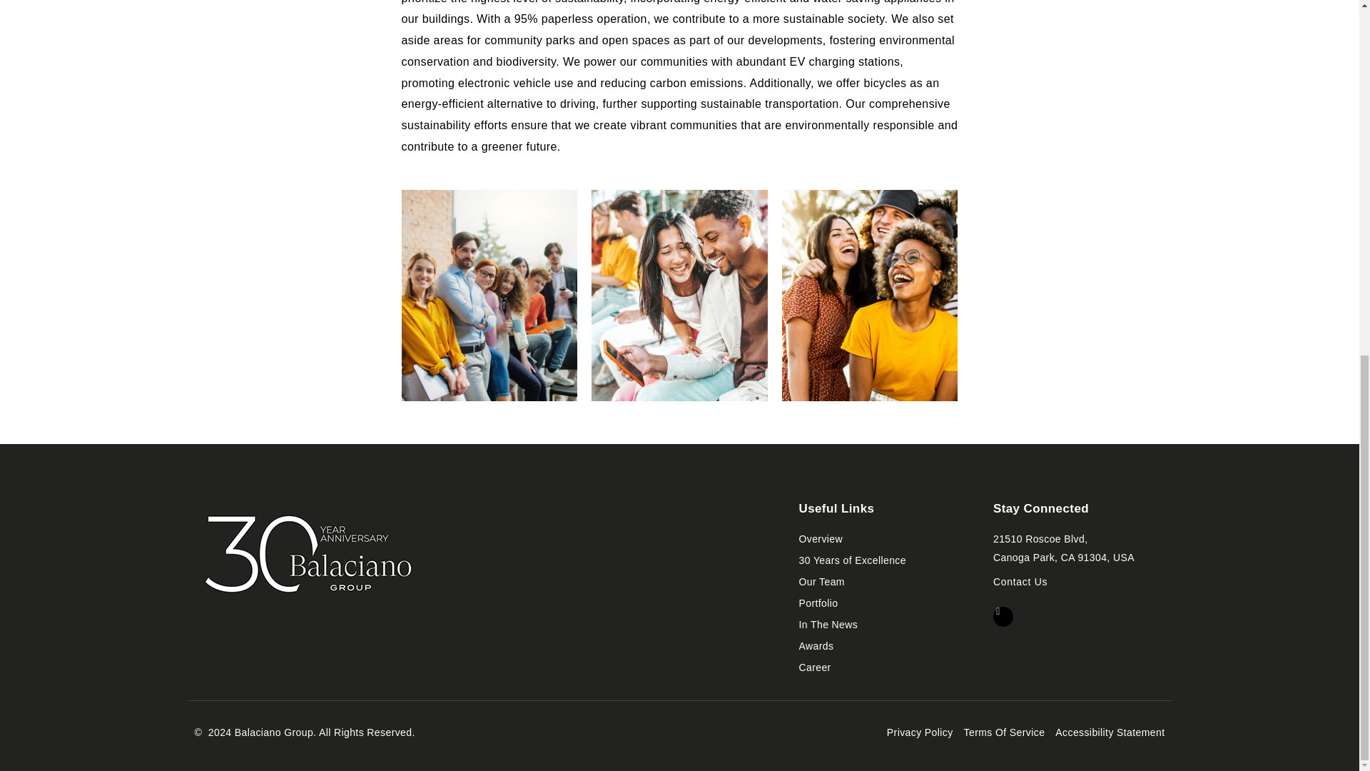 This screenshot has width=1370, height=771. What do you see at coordinates (1110, 733) in the screenshot?
I see `Overview` at bounding box center [1110, 733].